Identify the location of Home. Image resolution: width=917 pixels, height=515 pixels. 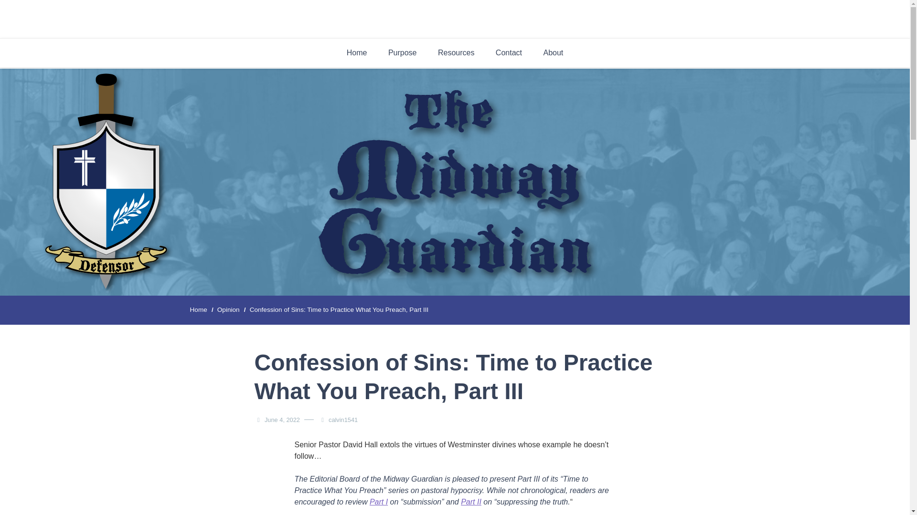
(357, 52).